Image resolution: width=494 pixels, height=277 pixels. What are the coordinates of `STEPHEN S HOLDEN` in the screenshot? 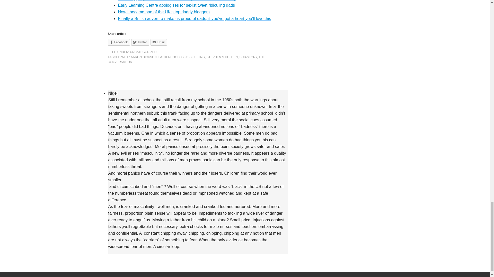 It's located at (222, 57).